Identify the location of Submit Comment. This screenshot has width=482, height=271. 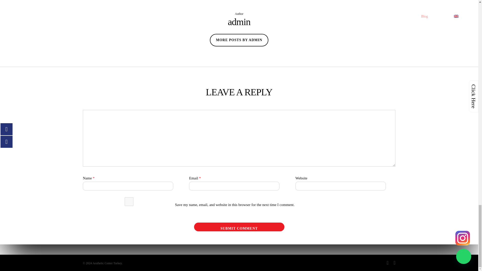
(239, 227).